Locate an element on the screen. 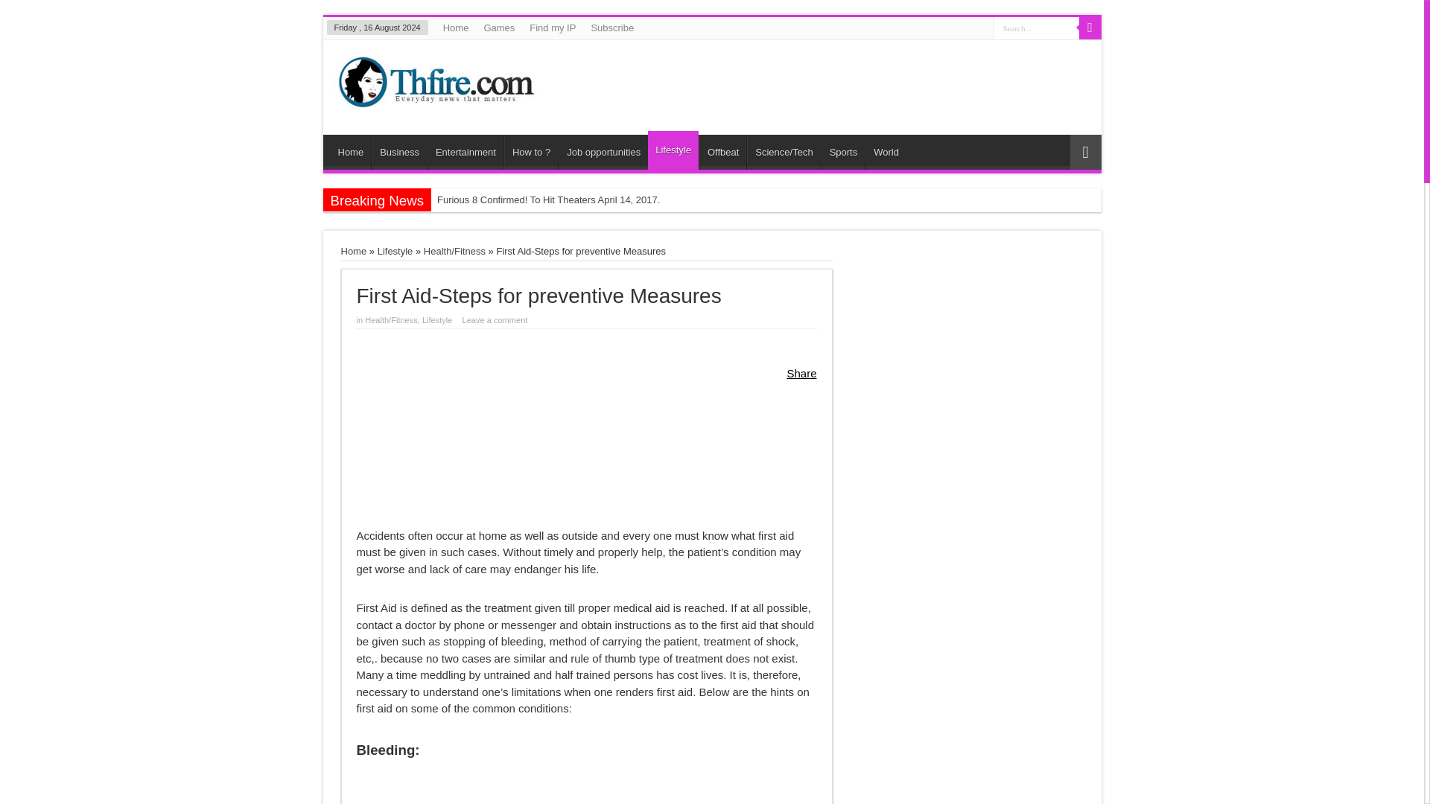  Search is located at coordinates (1089, 28).